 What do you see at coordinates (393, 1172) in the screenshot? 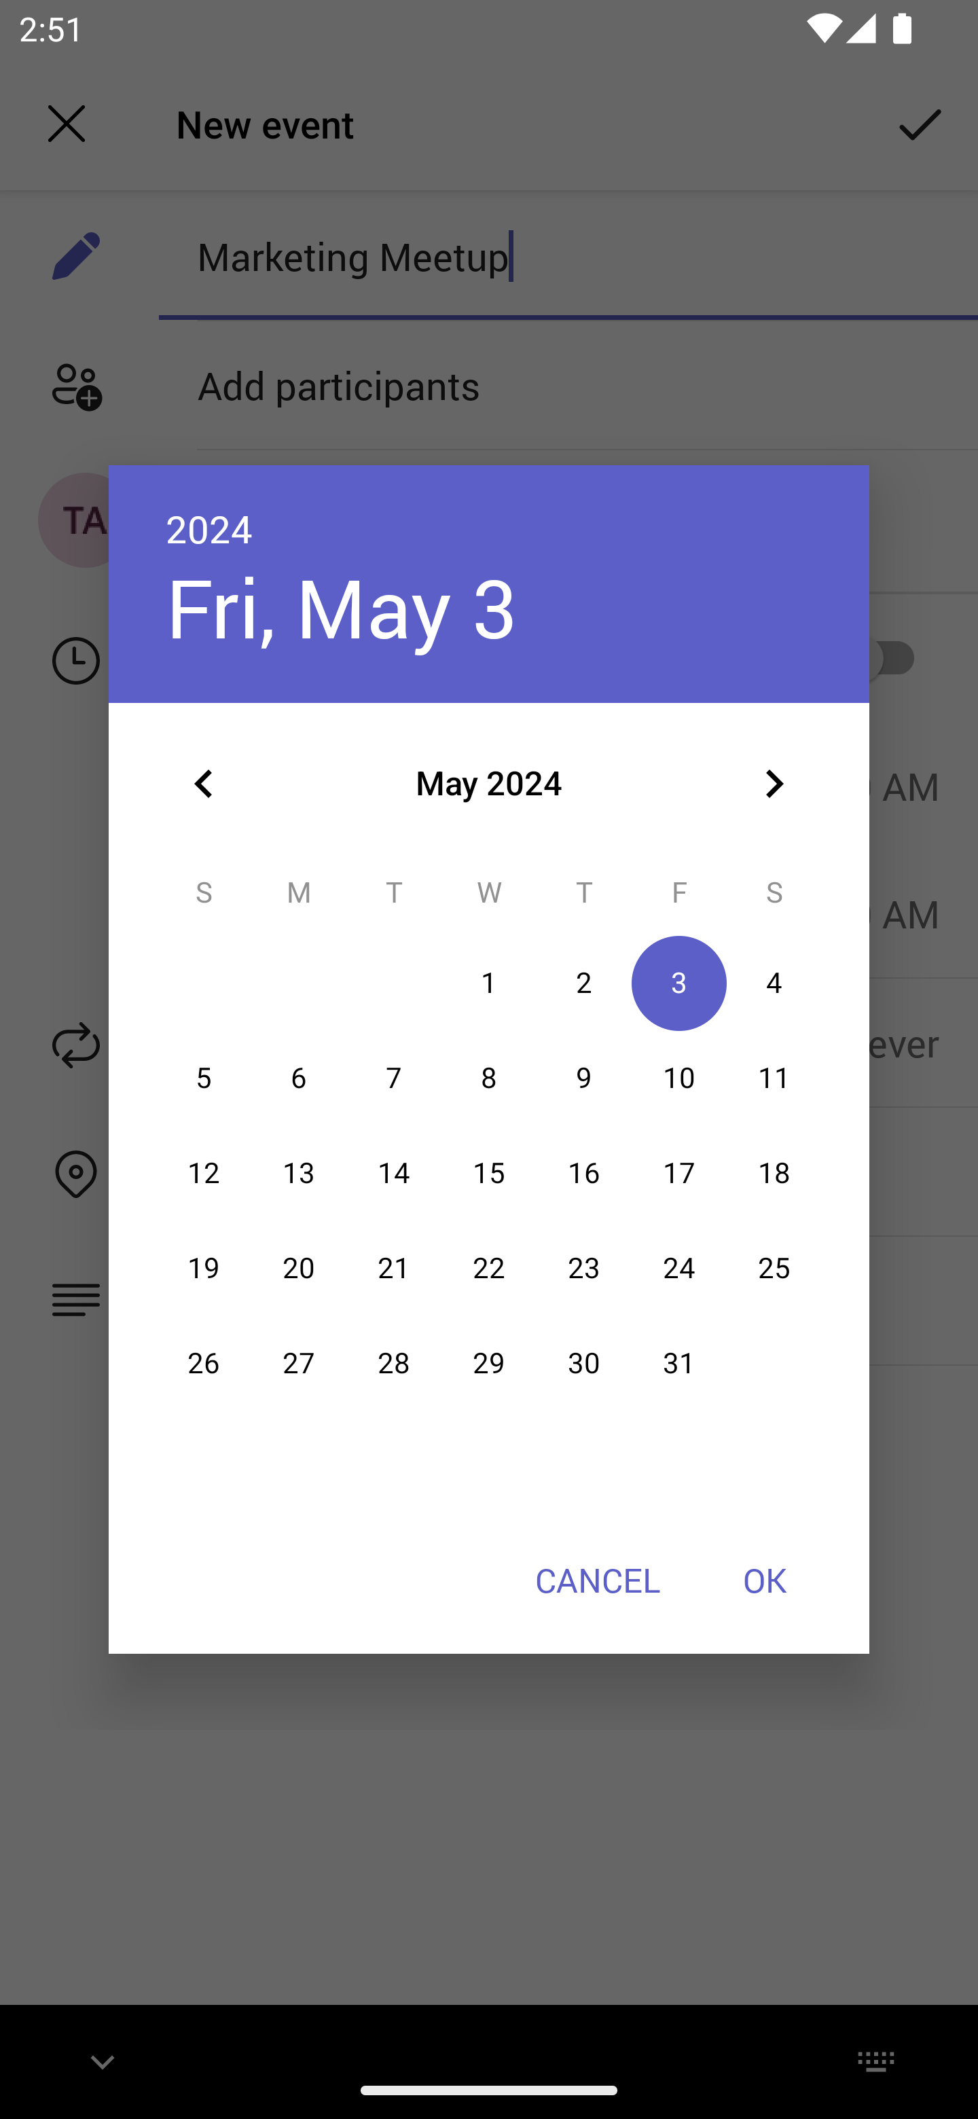
I see `14 14 May 2024` at bounding box center [393, 1172].